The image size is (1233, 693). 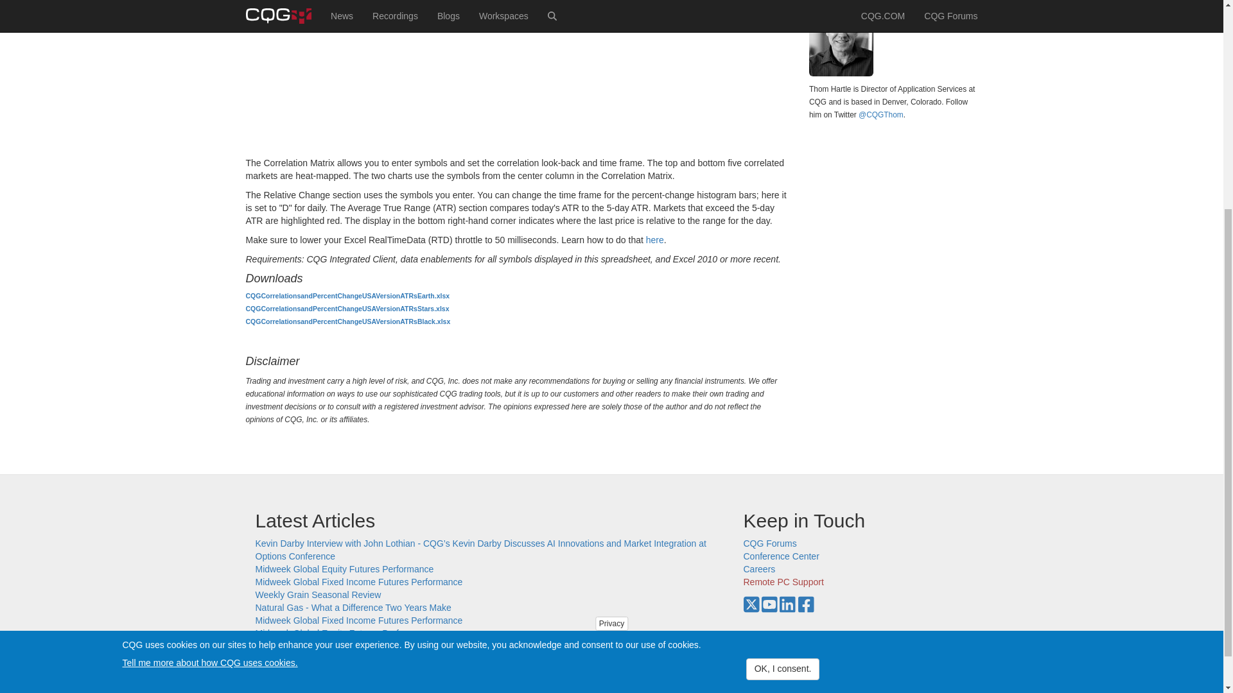 I want to click on Midweek Global Equity Futures Performance, so click(x=344, y=633).